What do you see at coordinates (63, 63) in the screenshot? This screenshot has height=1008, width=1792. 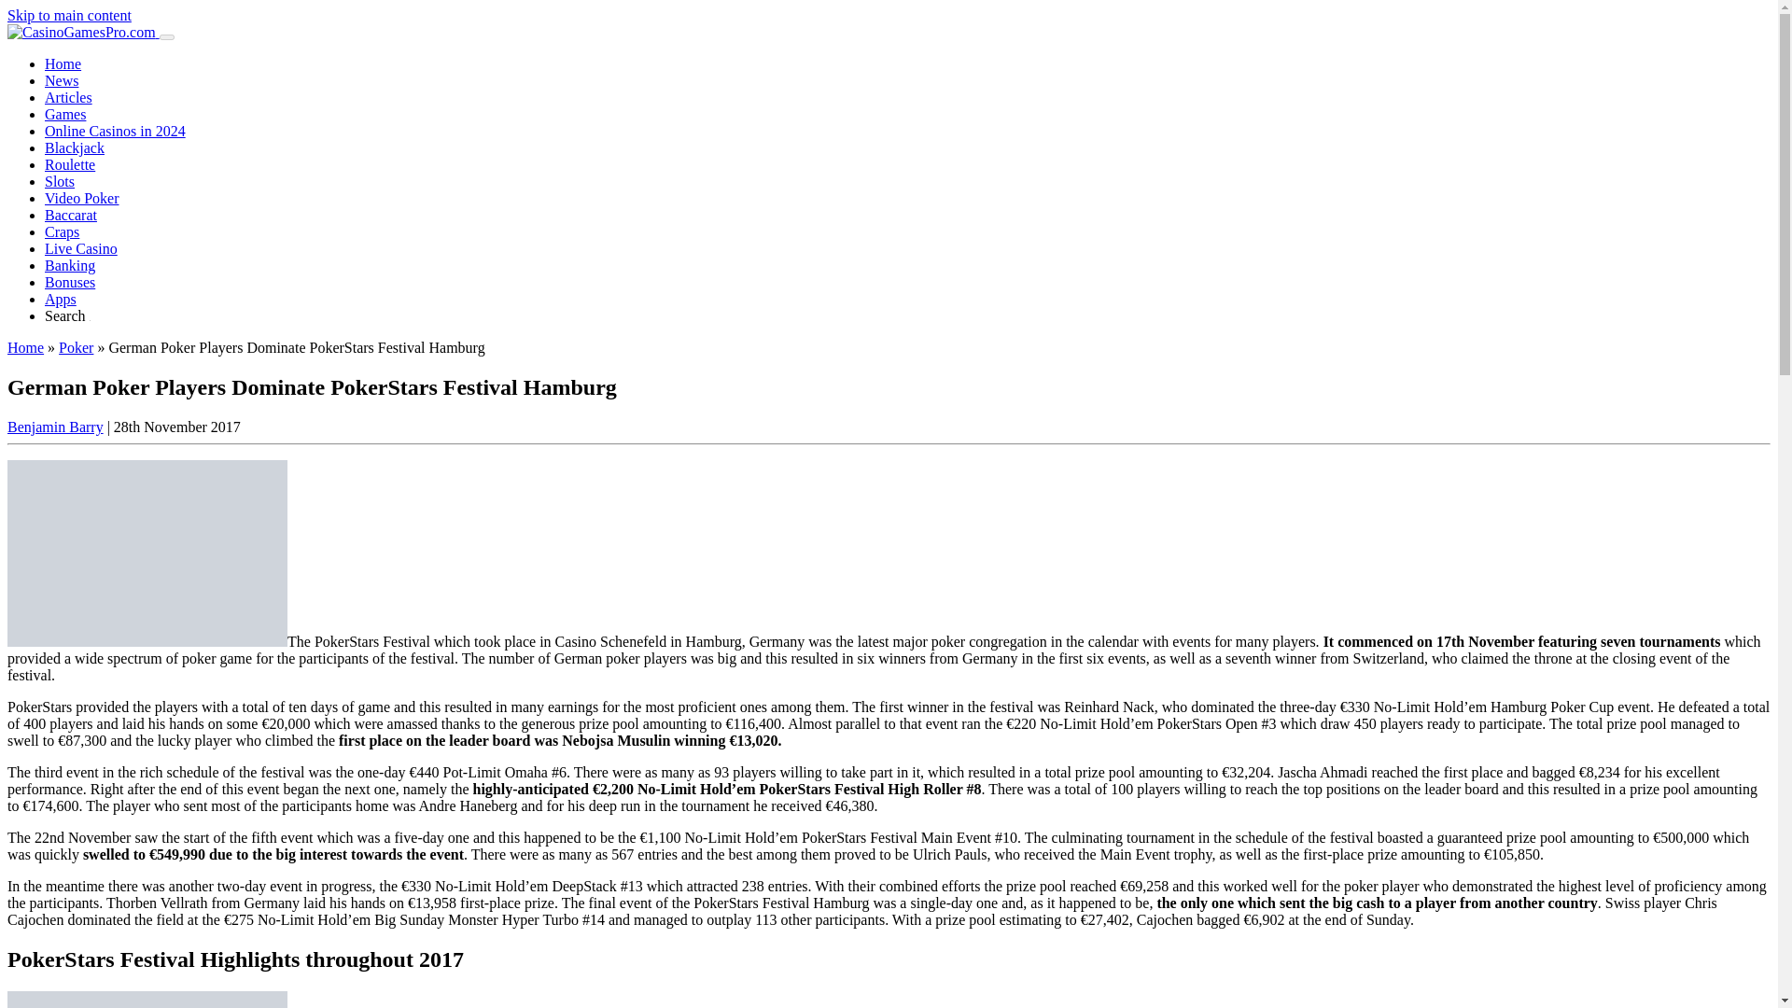 I see `Home` at bounding box center [63, 63].